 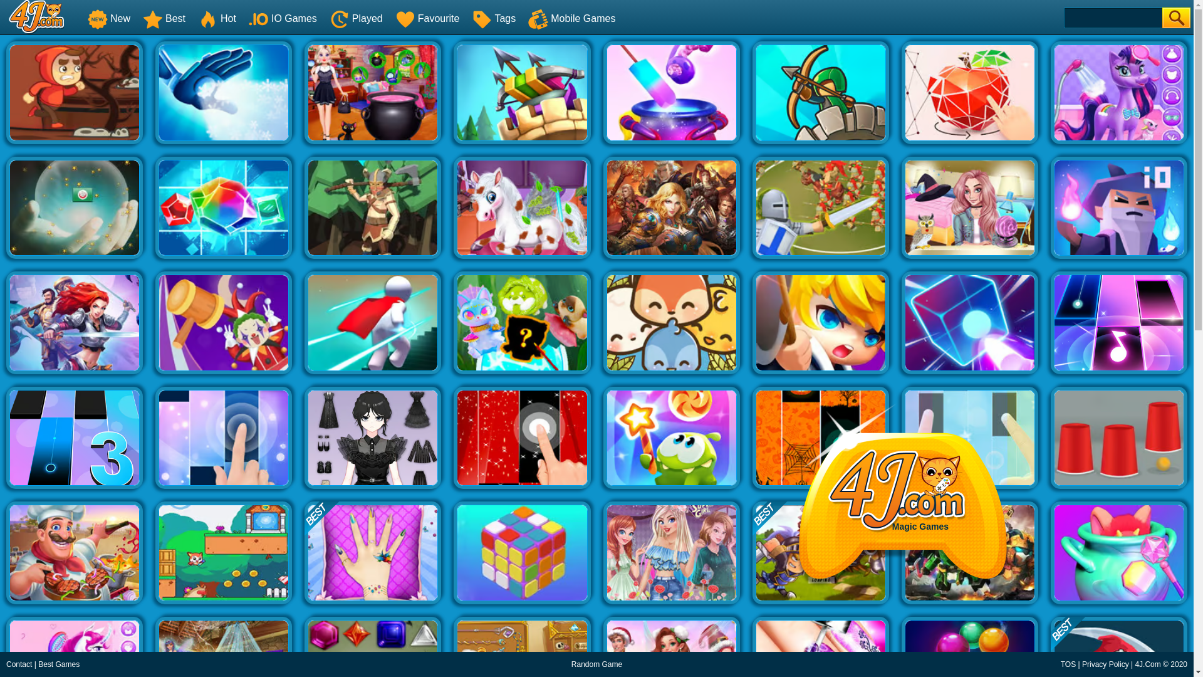 I want to click on IO Games, so click(x=283, y=18).